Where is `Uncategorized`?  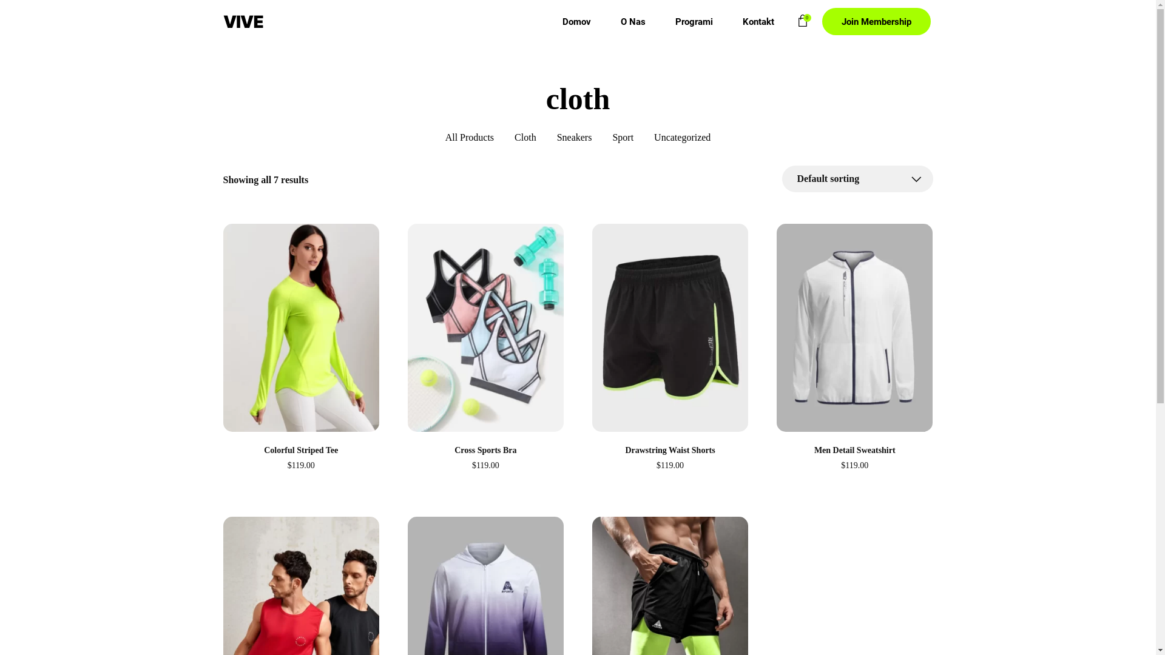 Uncategorized is located at coordinates (682, 138).